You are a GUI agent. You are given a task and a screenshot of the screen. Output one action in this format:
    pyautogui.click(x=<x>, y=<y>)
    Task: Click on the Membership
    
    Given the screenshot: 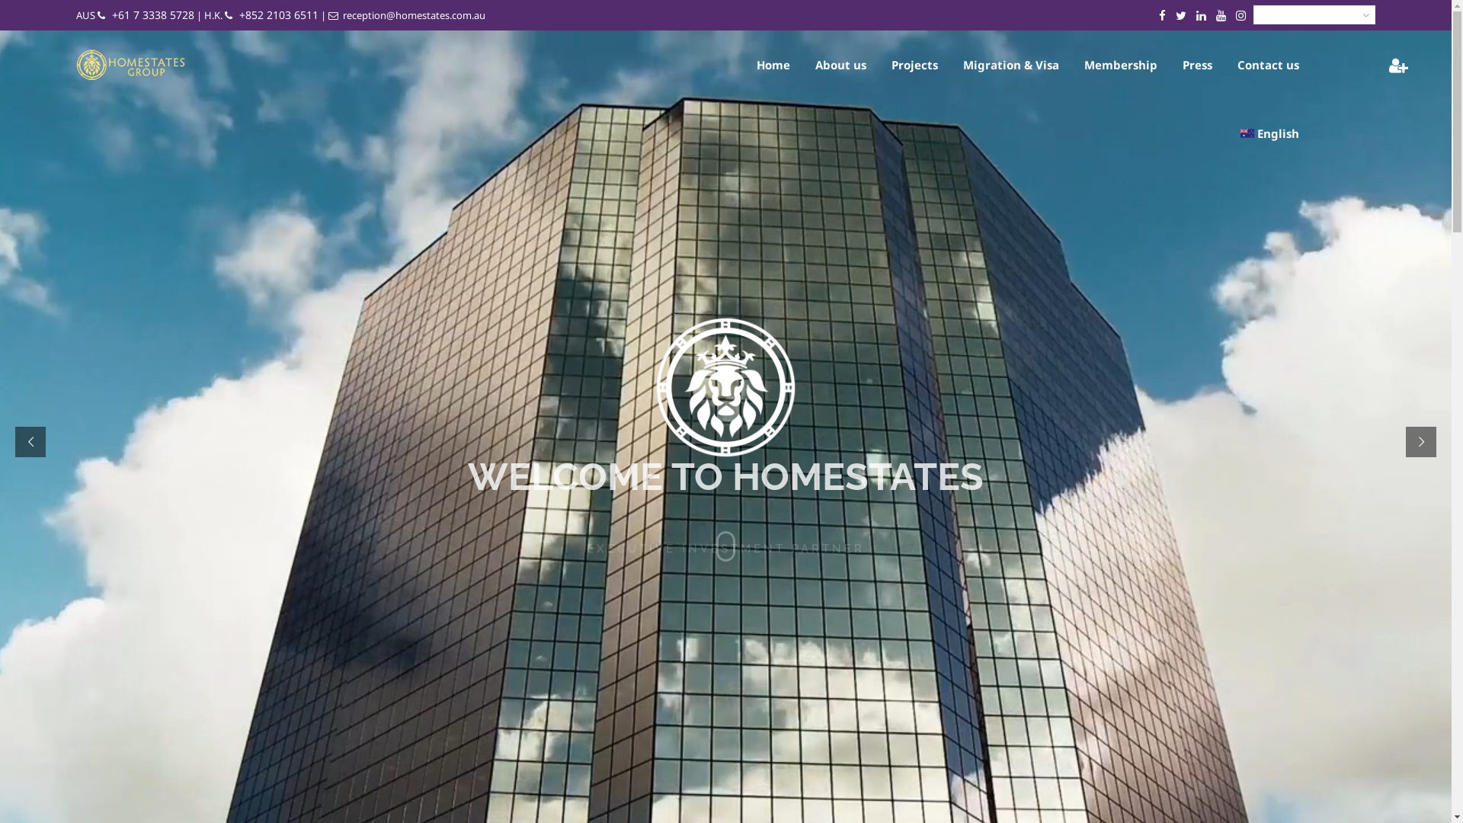 What is the action you would take?
    pyautogui.click(x=1121, y=65)
    